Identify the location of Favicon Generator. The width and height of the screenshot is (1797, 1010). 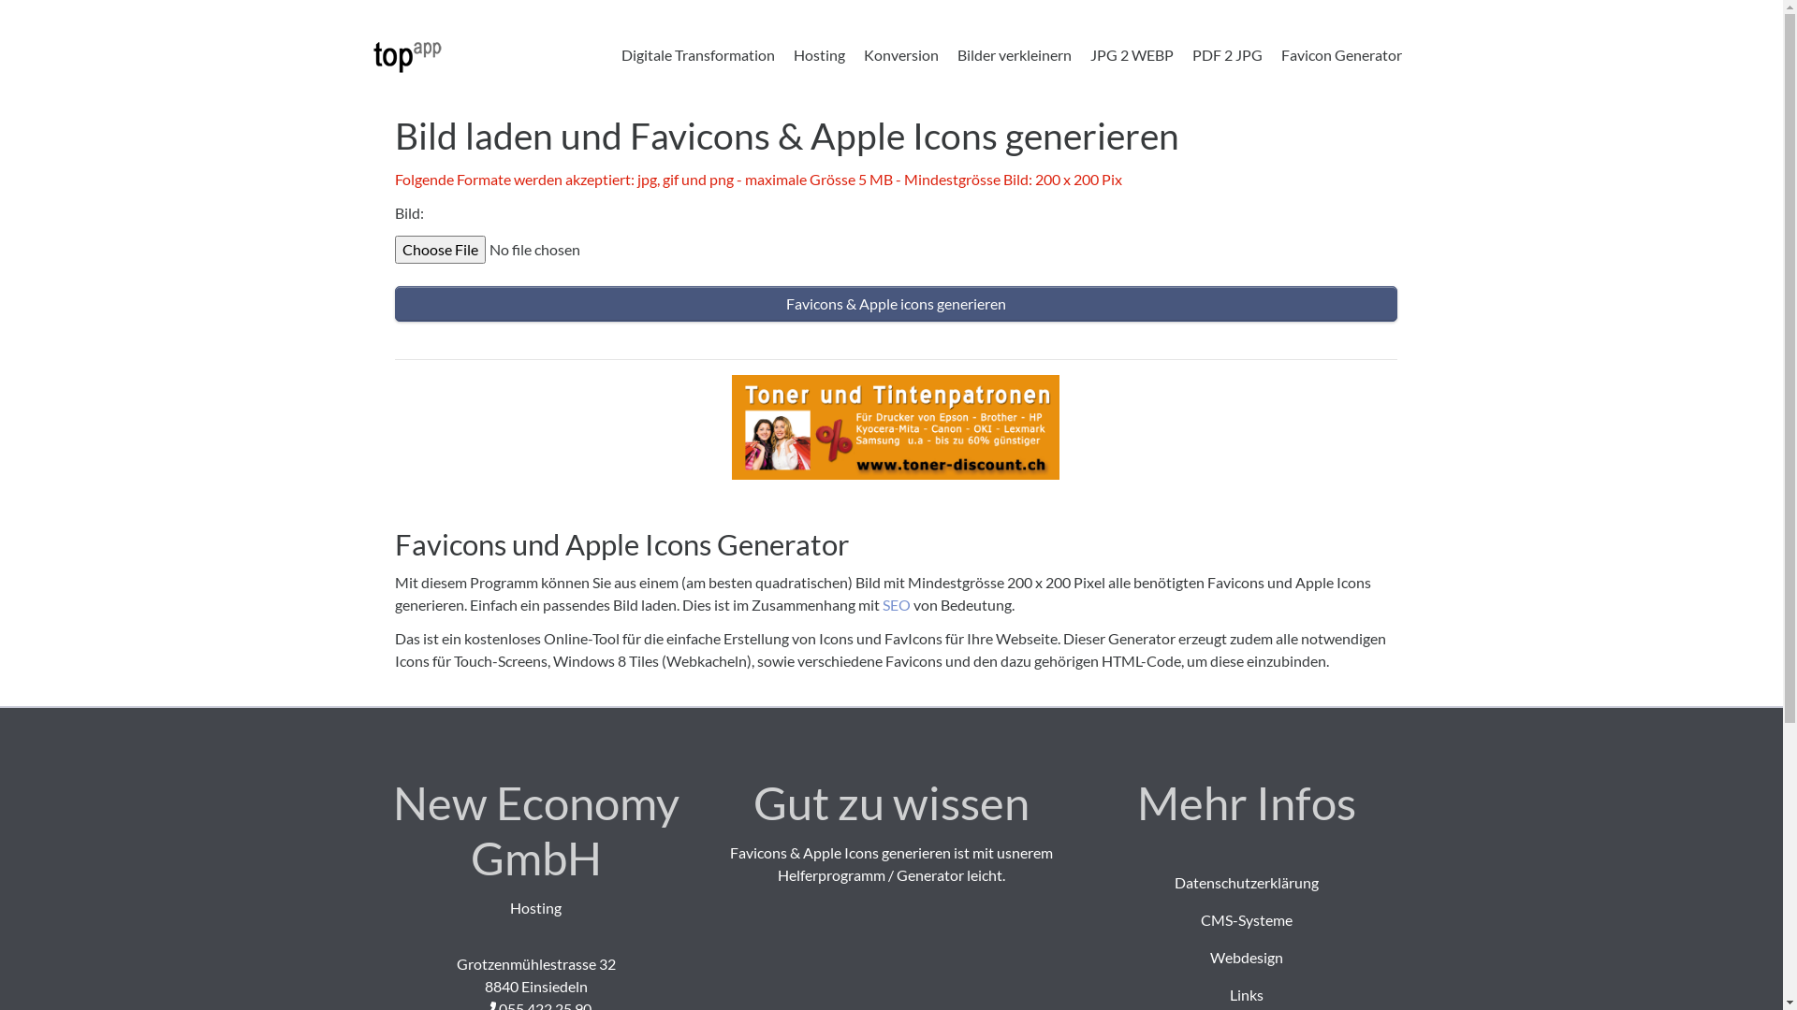
(1340, 55).